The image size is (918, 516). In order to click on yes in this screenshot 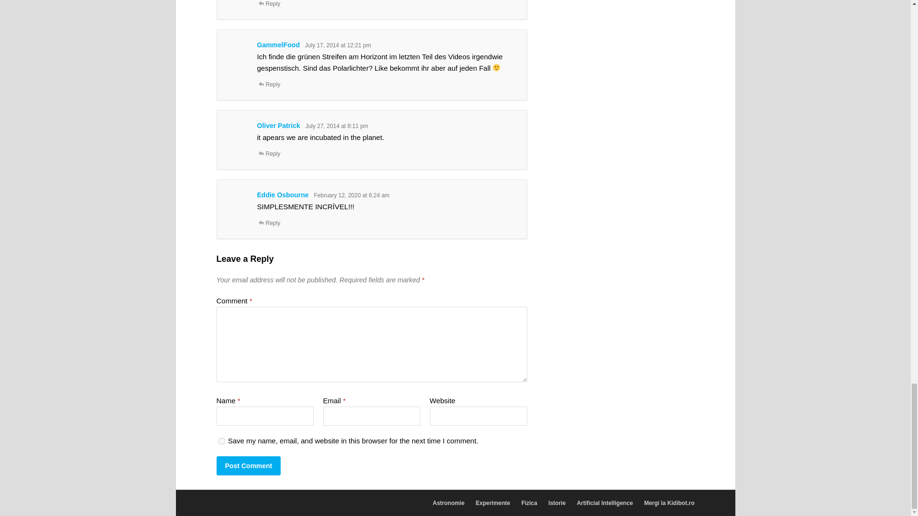, I will do `click(221, 441)`.